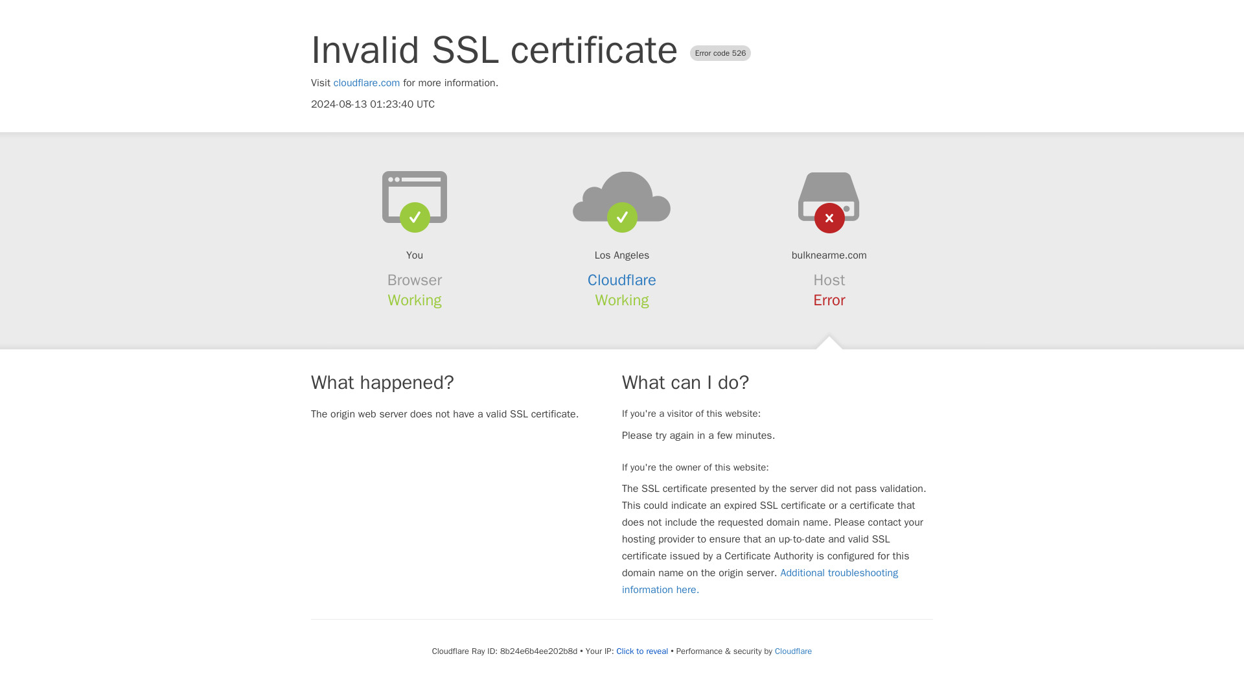 The height and width of the screenshot is (700, 1244). Describe the element at coordinates (641, 651) in the screenshot. I see `Click to reveal` at that location.